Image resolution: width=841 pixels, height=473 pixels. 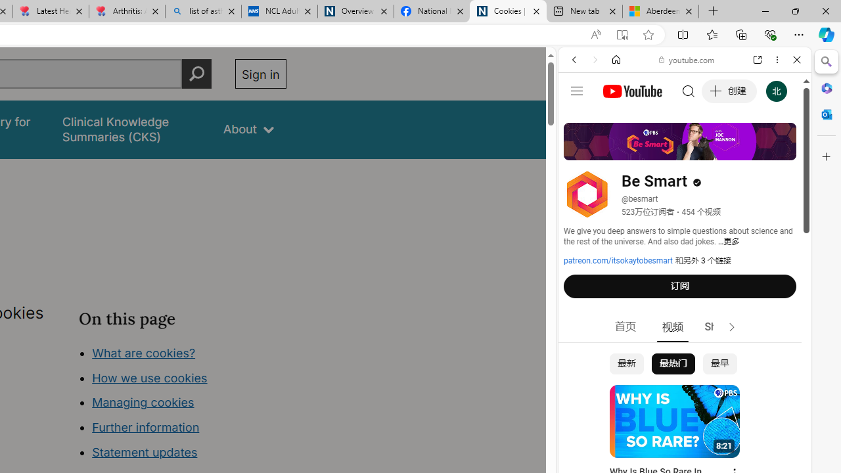 What do you see at coordinates (685, 390) in the screenshot?
I see `Trailer #2 [HD]` at bounding box center [685, 390].